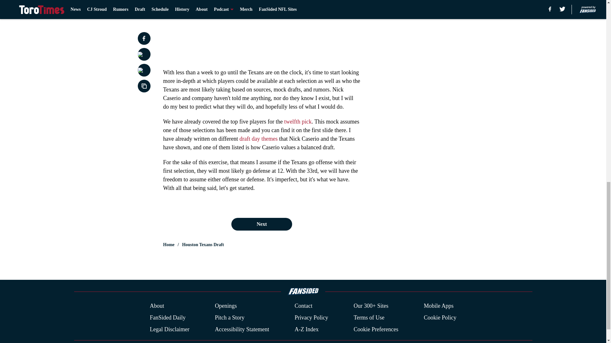  What do you see at coordinates (311, 318) in the screenshot?
I see `Privacy Policy` at bounding box center [311, 318].